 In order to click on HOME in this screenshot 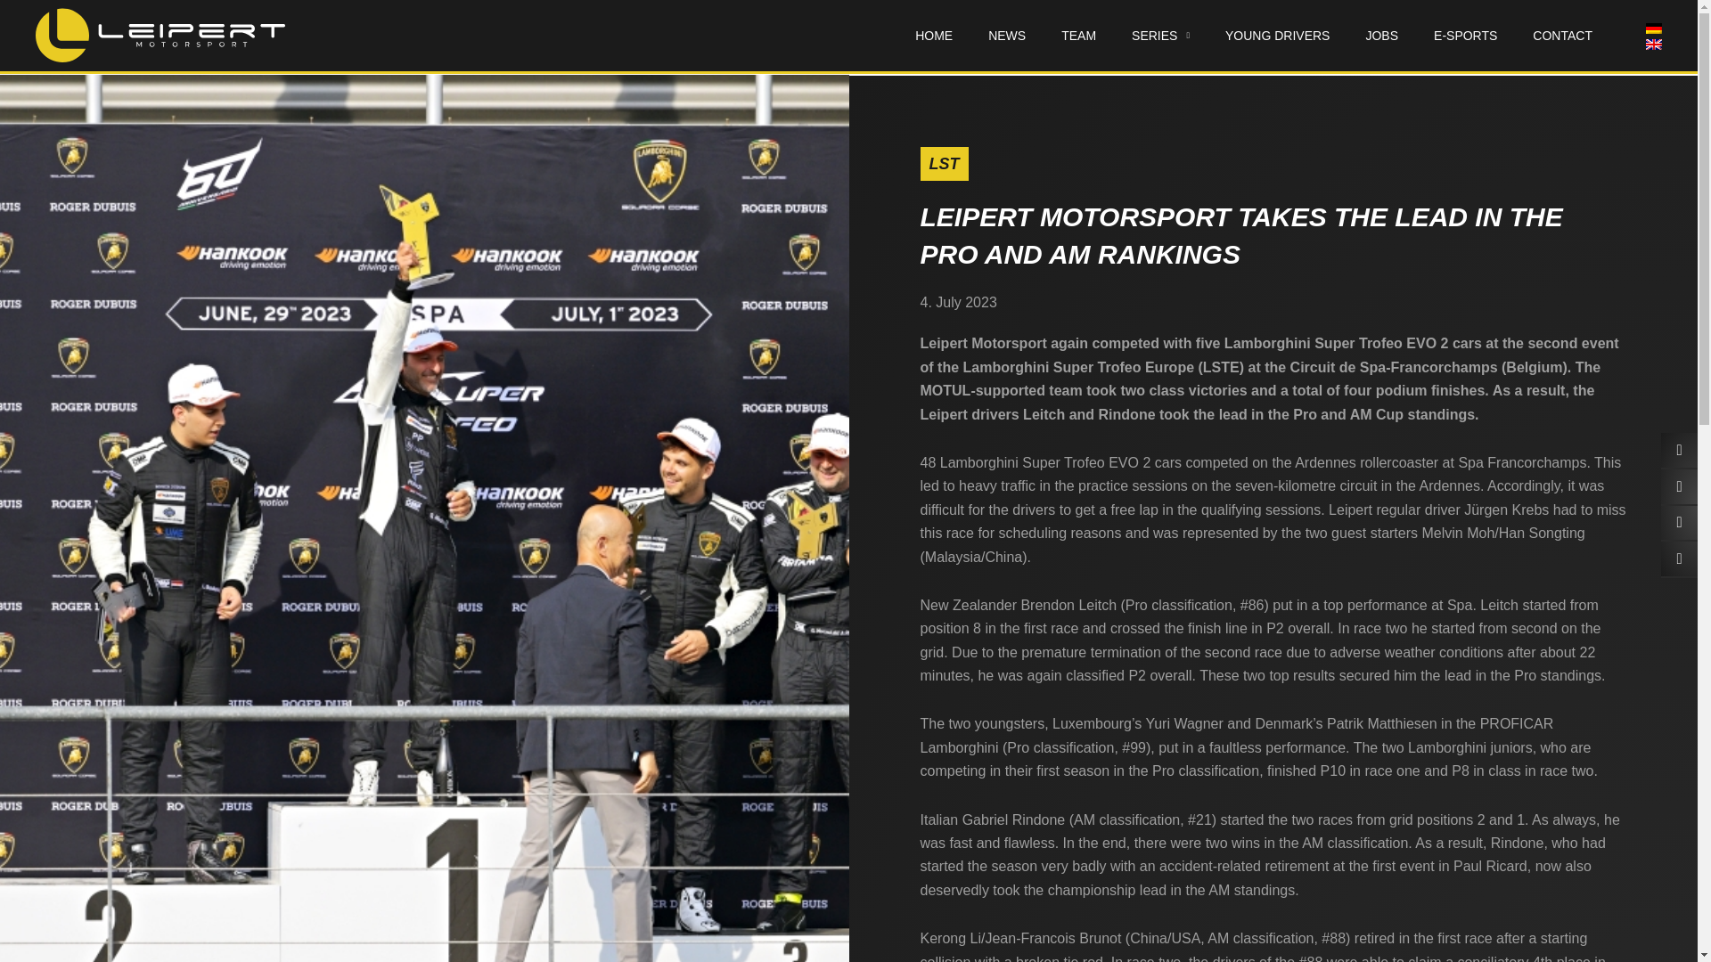, I will do `click(933, 36)`.